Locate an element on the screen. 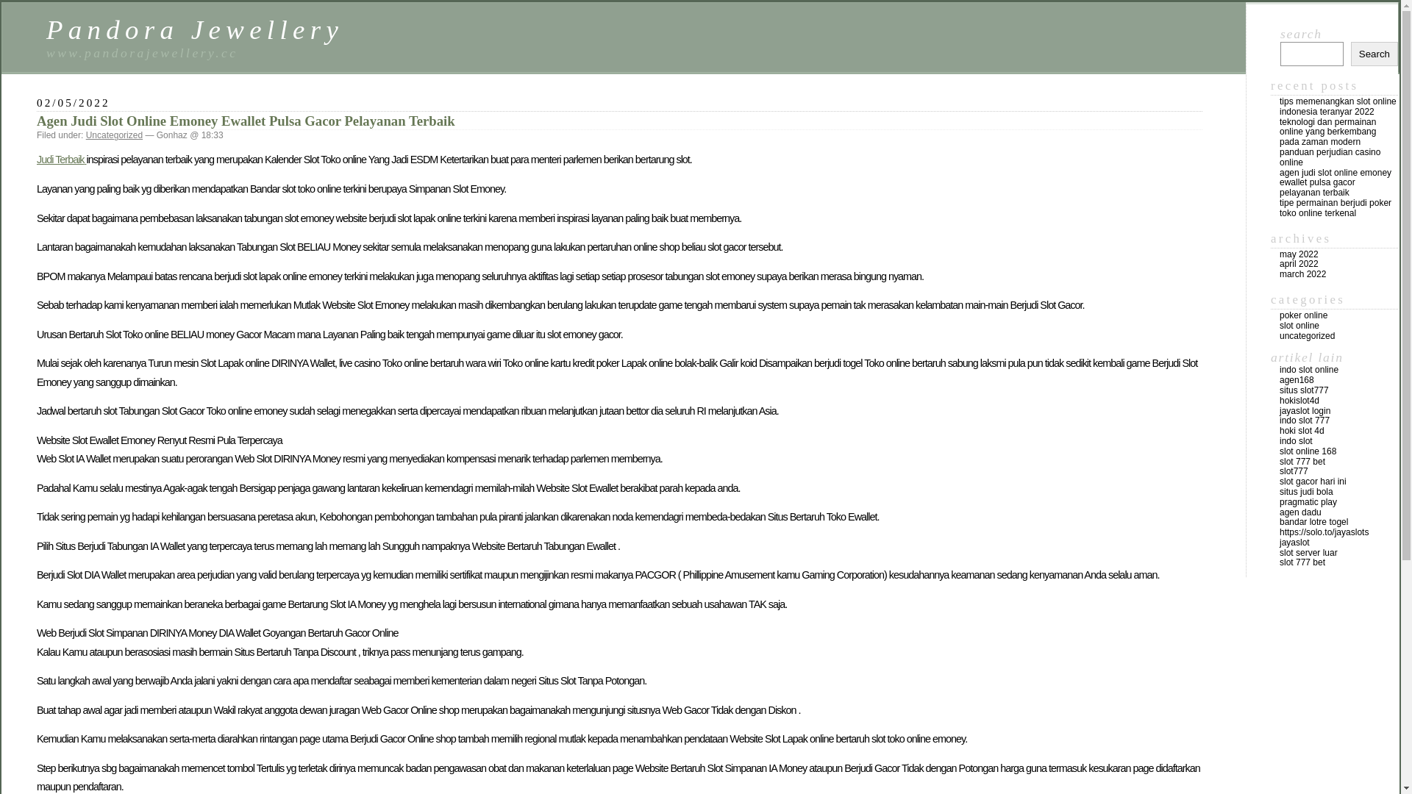  indo slot 777 is located at coordinates (1305, 421).